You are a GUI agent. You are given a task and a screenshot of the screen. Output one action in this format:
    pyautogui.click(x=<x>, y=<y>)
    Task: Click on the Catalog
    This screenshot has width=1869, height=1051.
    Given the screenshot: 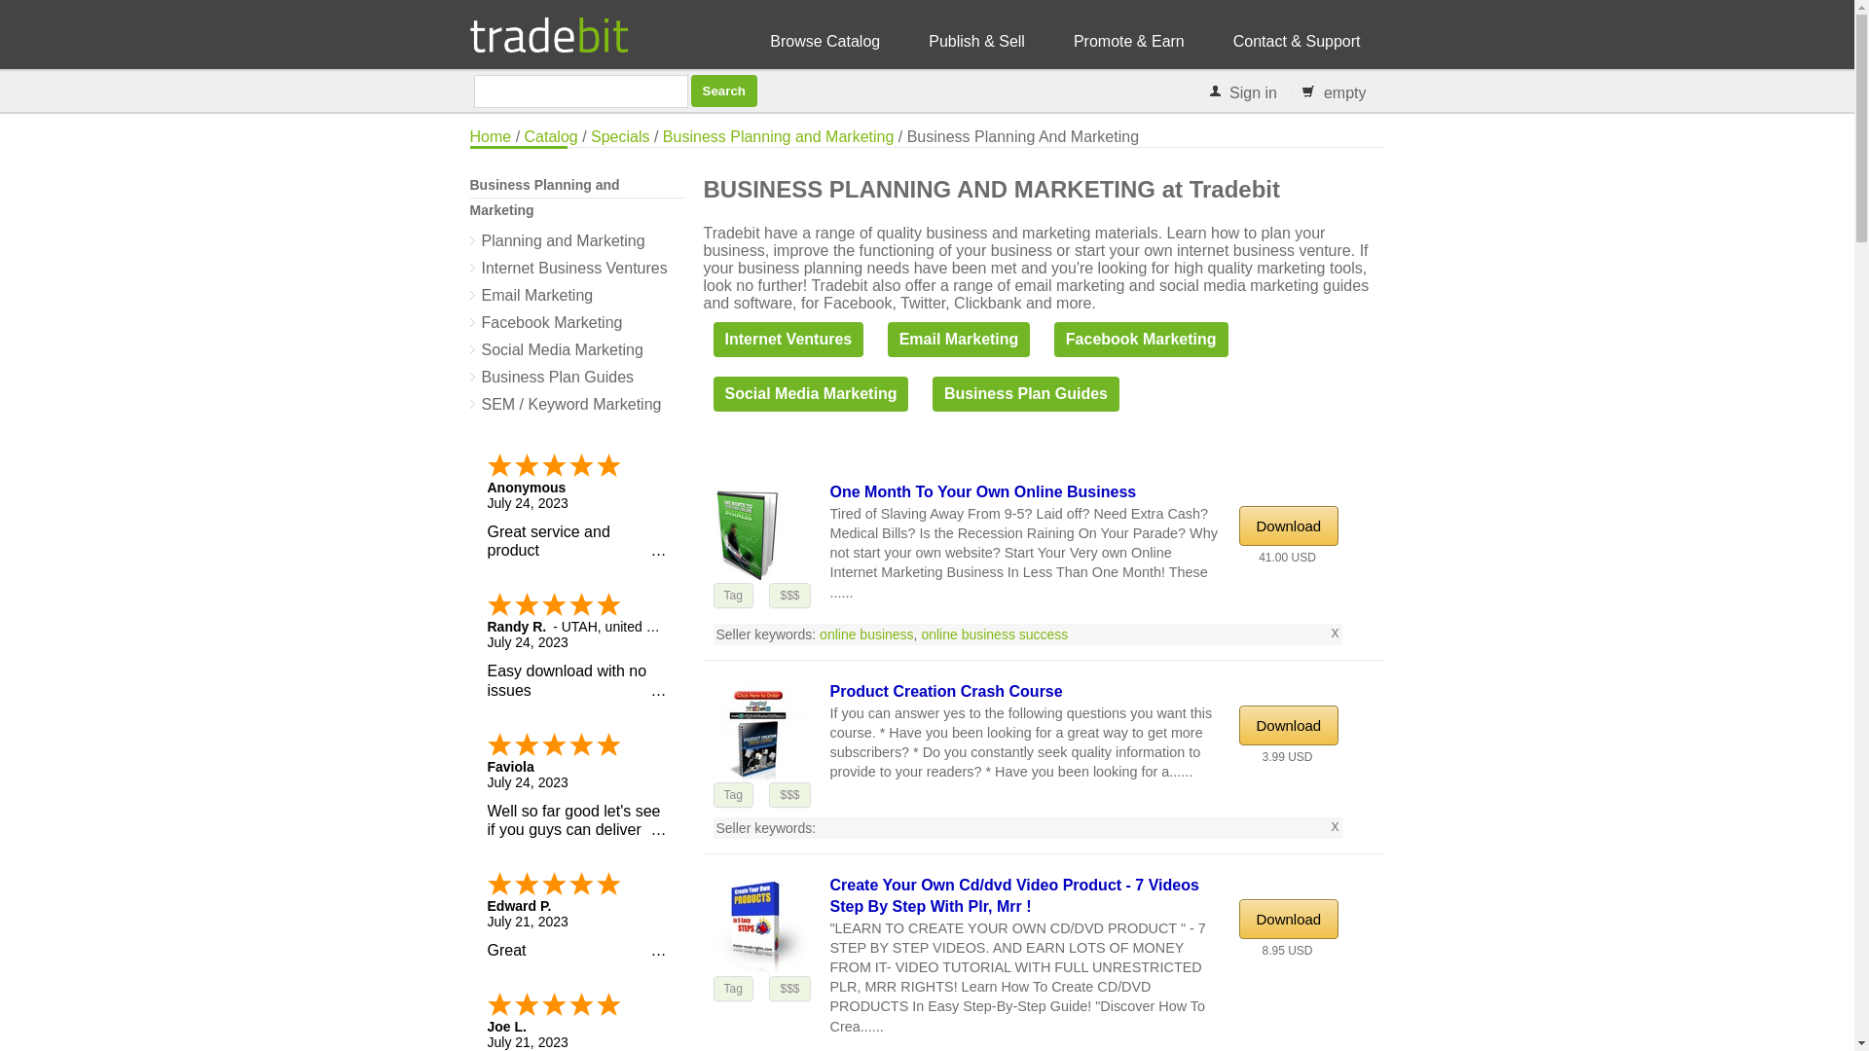 What is the action you would take?
    pyautogui.click(x=551, y=136)
    